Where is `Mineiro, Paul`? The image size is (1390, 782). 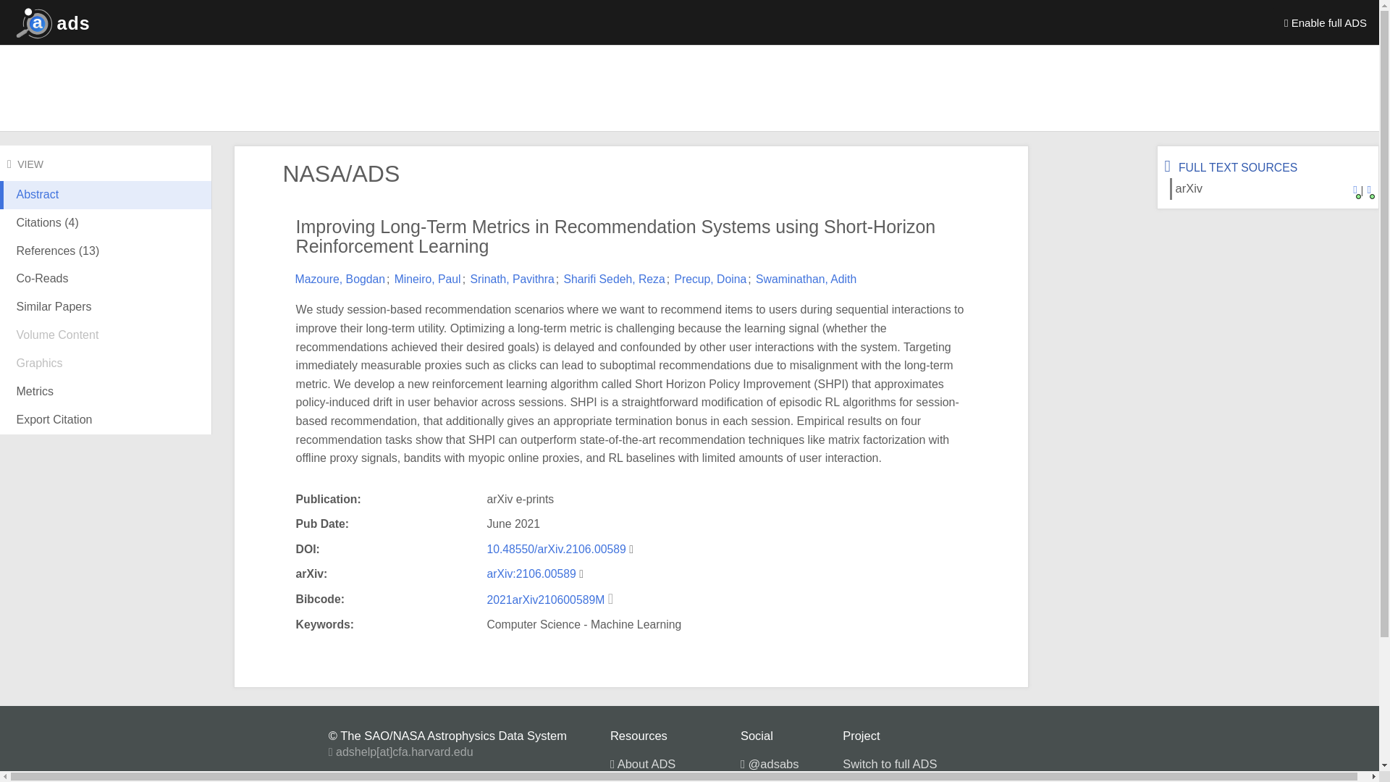 Mineiro, Paul is located at coordinates (428, 279).